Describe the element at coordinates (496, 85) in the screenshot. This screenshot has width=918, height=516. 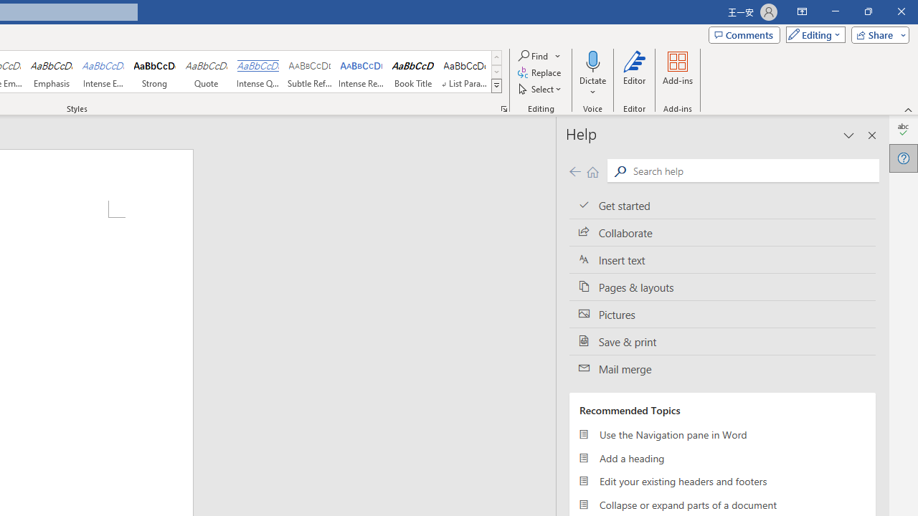
I see `Class: NetUIImage` at that location.